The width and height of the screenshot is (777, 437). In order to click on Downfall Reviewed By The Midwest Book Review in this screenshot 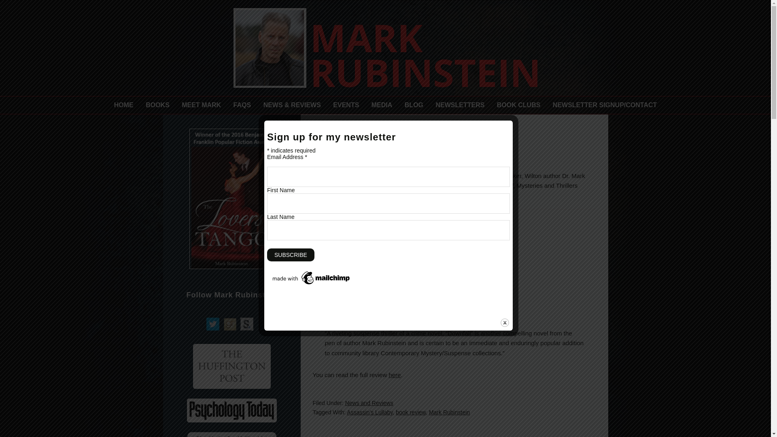, I will do `click(397, 282)`.